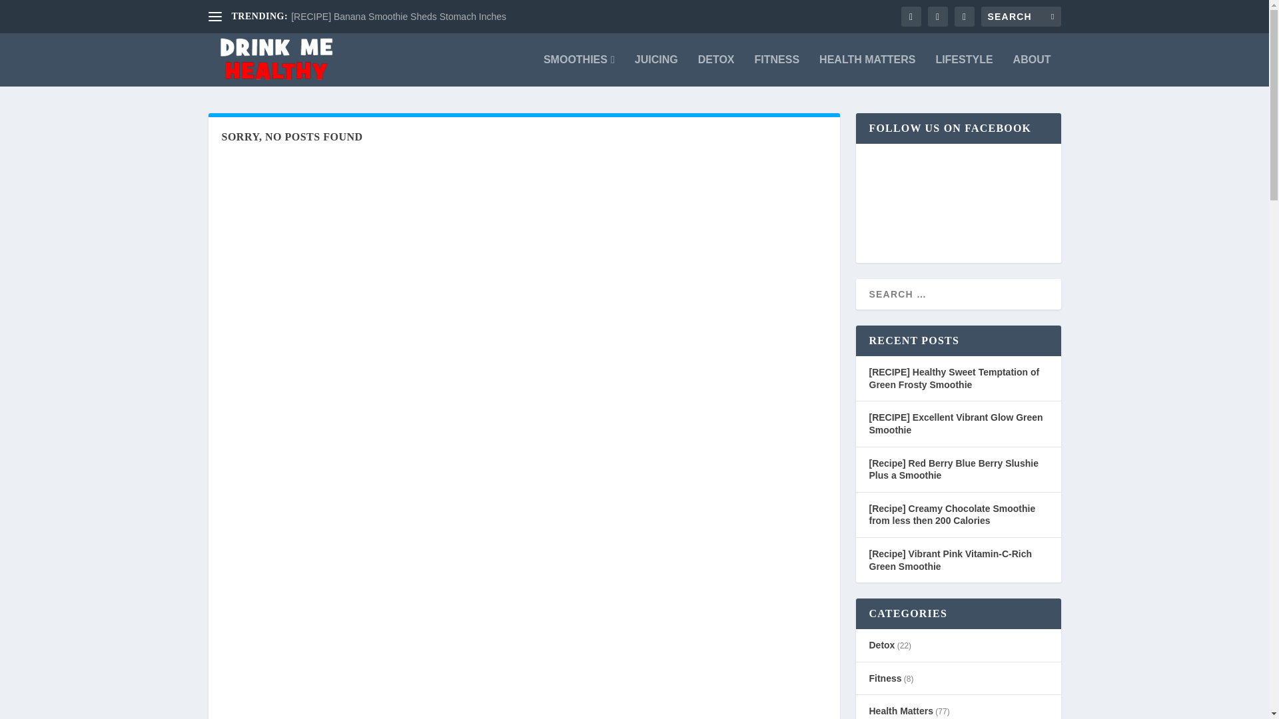 The image size is (1279, 719). What do you see at coordinates (27, 12) in the screenshot?
I see `Search` at bounding box center [27, 12].